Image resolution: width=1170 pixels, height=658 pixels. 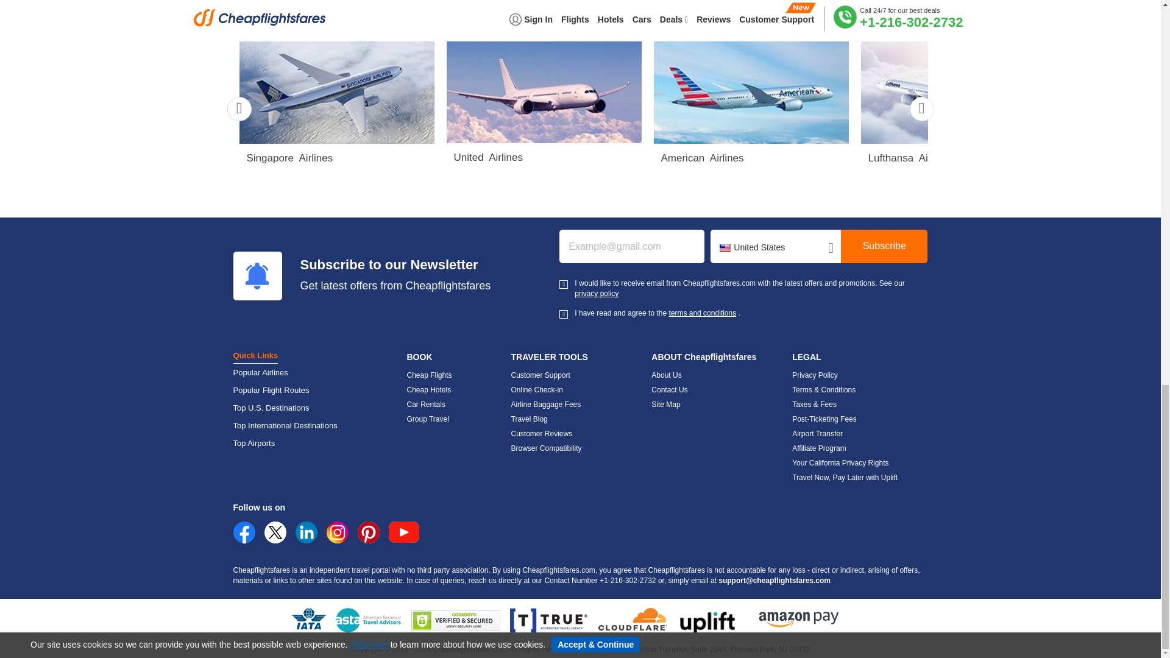 What do you see at coordinates (275, 532) in the screenshot?
I see `Twitter` at bounding box center [275, 532].